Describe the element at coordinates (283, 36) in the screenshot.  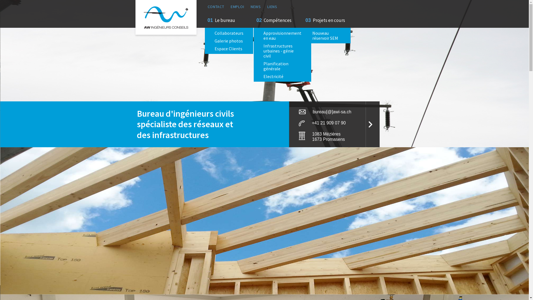
I see `Approvisionnement en eau` at that location.